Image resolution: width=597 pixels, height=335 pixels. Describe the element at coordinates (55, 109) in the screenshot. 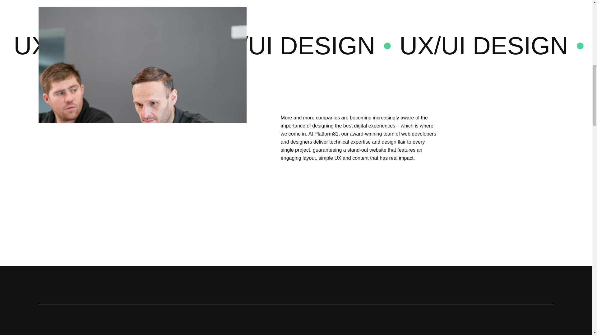

I see `GDPR STATEMENT` at that location.